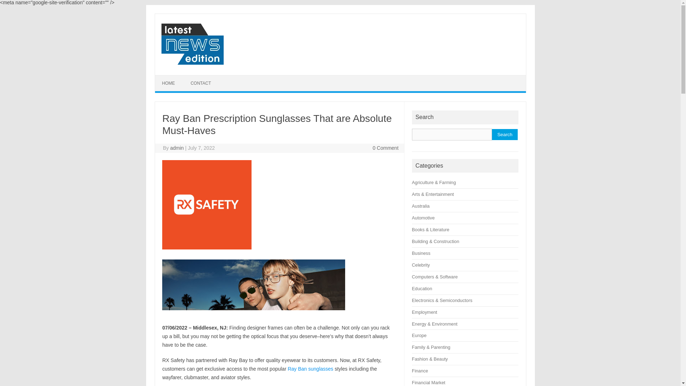  What do you see at coordinates (504, 134) in the screenshot?
I see `Search` at bounding box center [504, 134].